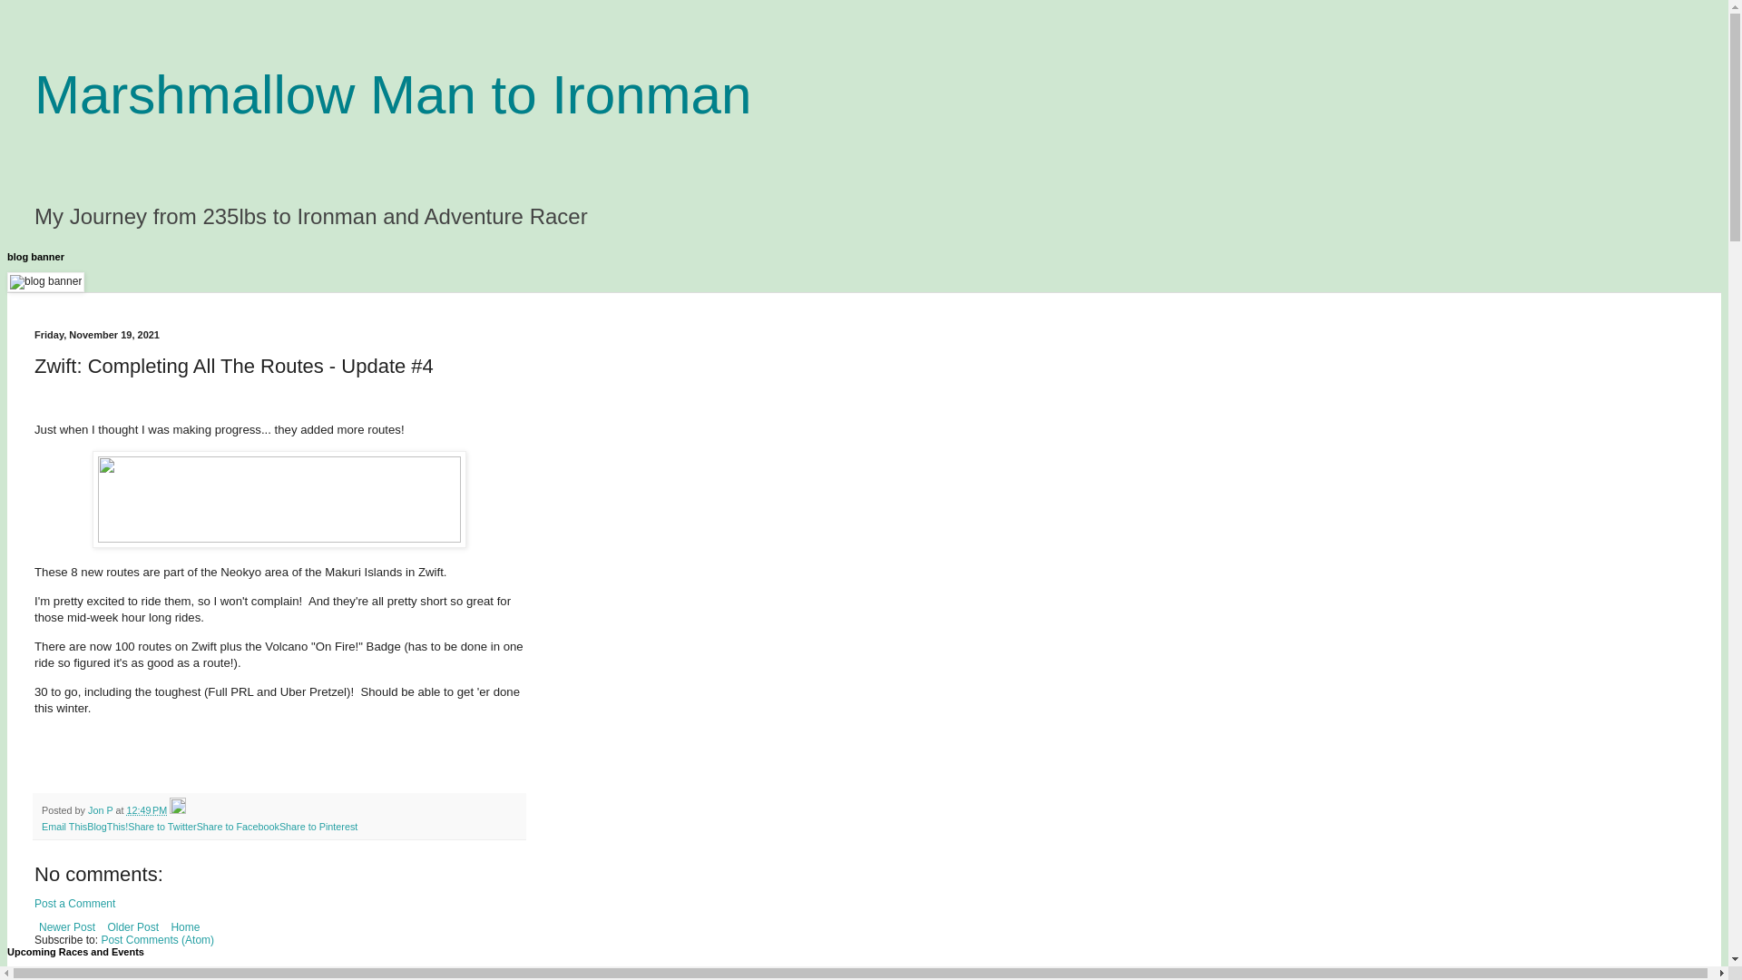  I want to click on Share to Facebook, so click(238, 826).